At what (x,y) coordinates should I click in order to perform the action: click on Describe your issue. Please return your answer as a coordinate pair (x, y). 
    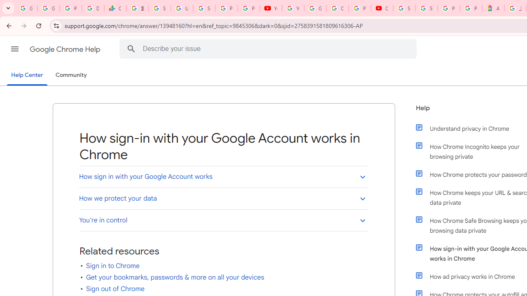
    Looking at the image, I should click on (269, 49).